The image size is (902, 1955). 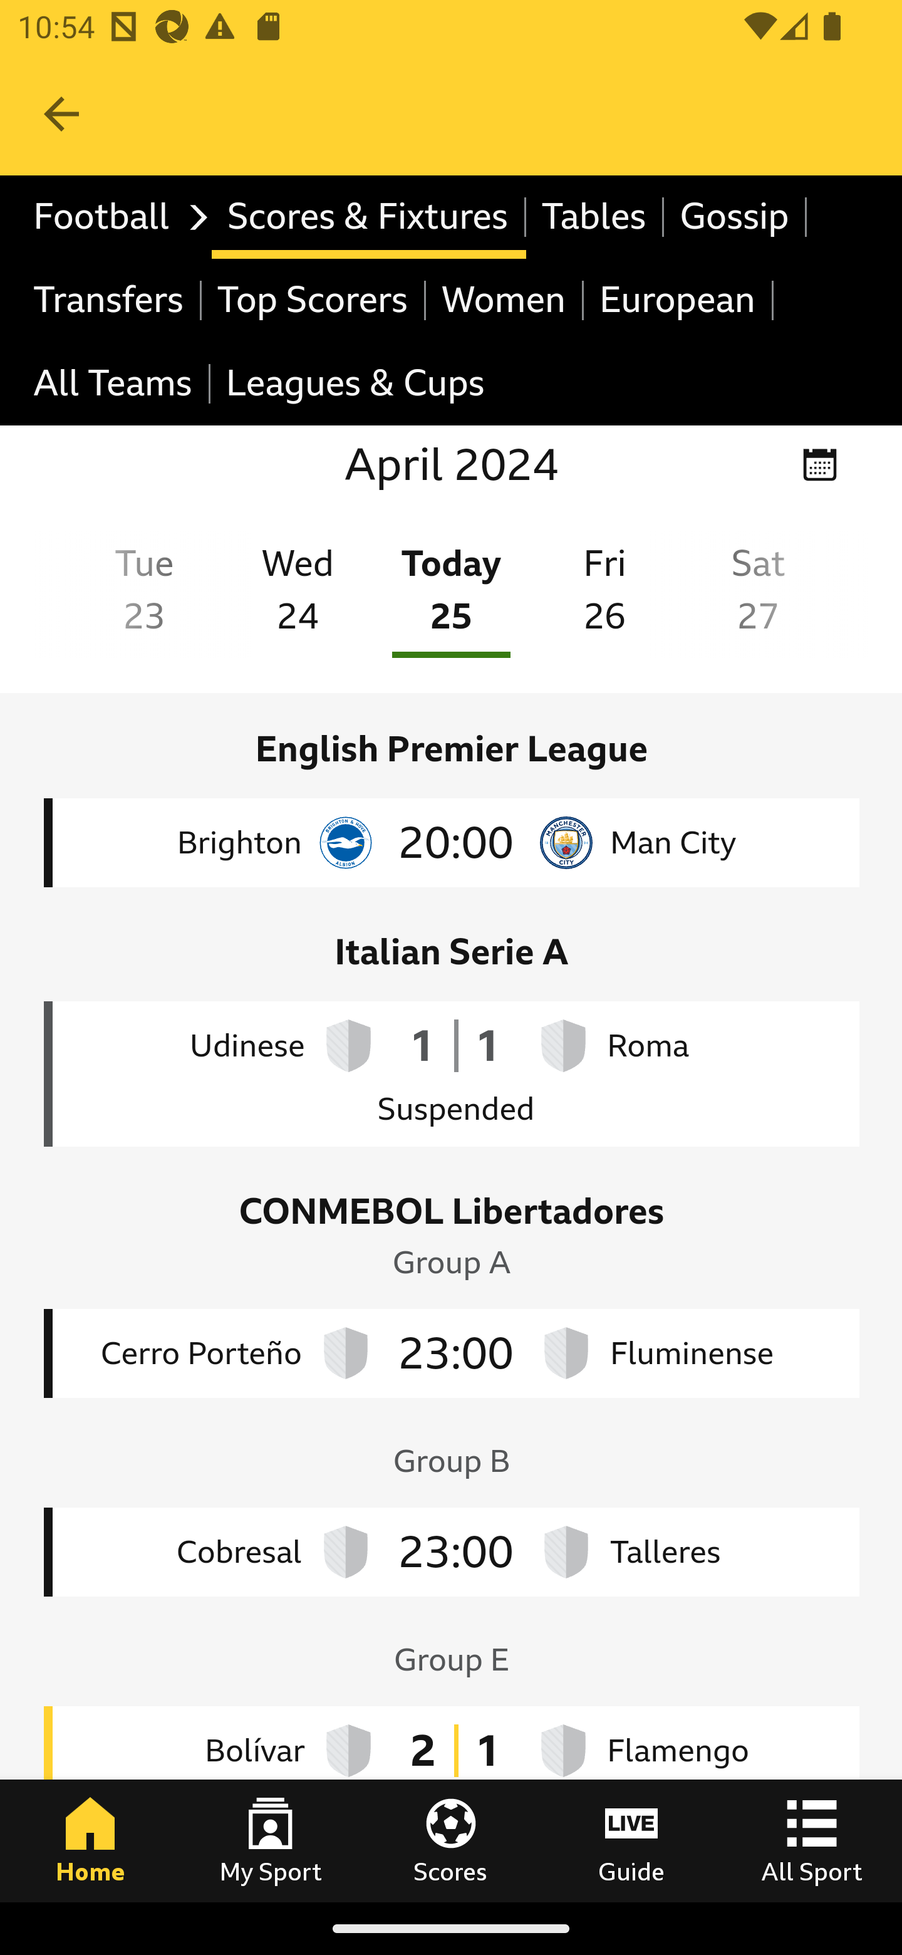 What do you see at coordinates (812, 1840) in the screenshot?
I see `All Sport` at bounding box center [812, 1840].